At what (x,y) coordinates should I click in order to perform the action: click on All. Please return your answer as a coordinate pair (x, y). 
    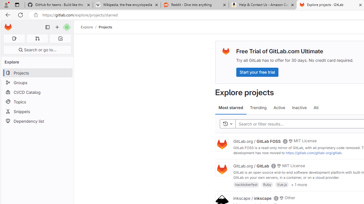
    Looking at the image, I should click on (316, 108).